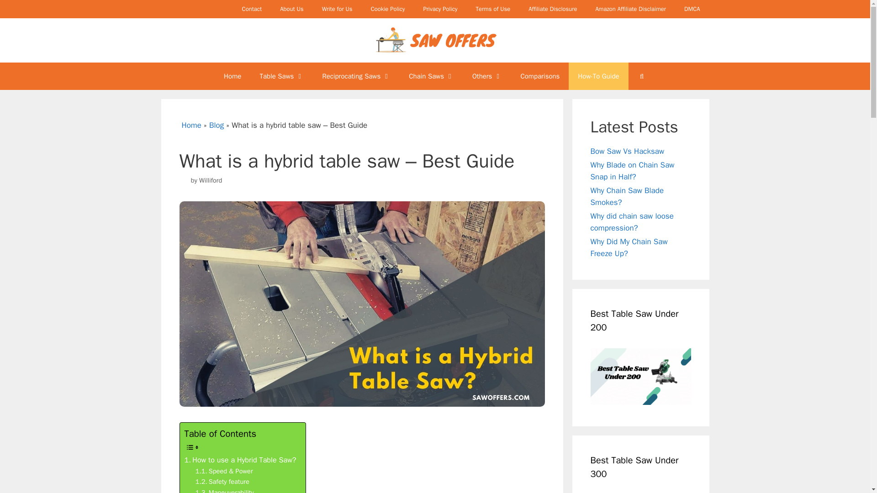 This screenshot has height=493, width=877. What do you see at coordinates (252, 9) in the screenshot?
I see `Contact` at bounding box center [252, 9].